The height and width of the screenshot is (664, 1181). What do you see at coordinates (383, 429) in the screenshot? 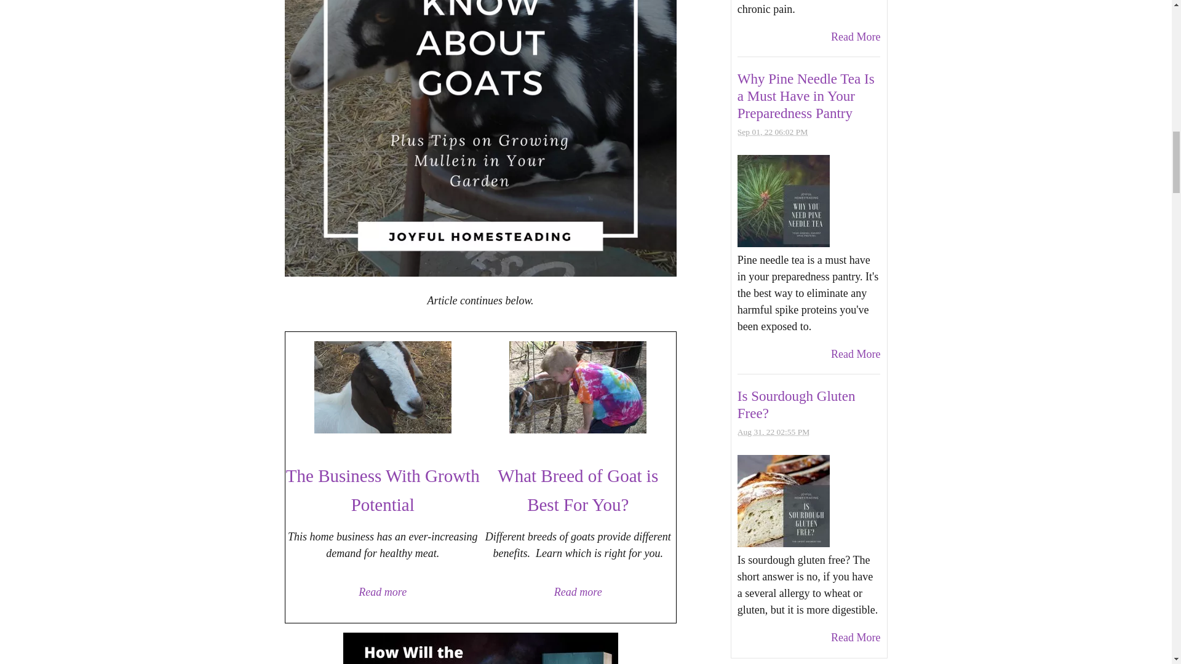
I see `Go to Boer Goat Farming` at bounding box center [383, 429].